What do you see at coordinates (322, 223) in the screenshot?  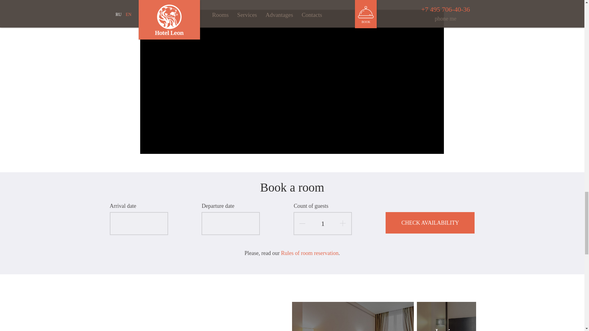 I see `1` at bounding box center [322, 223].